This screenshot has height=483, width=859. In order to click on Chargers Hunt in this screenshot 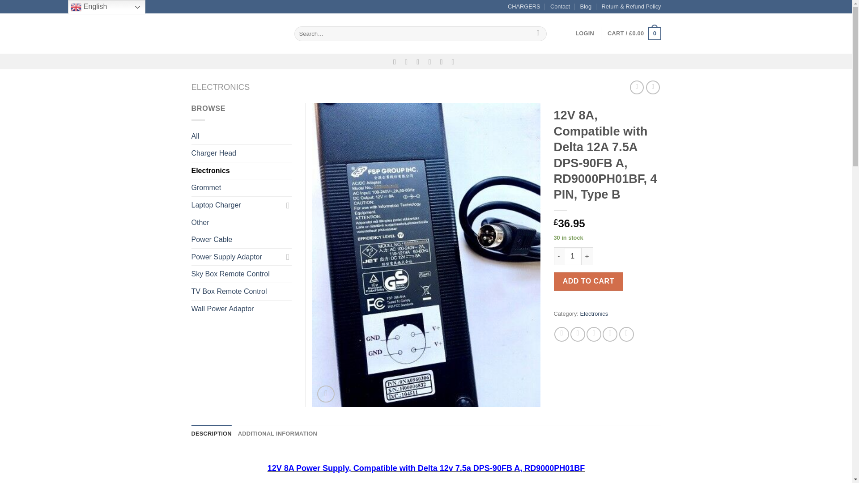, I will do `click(236, 33)`.